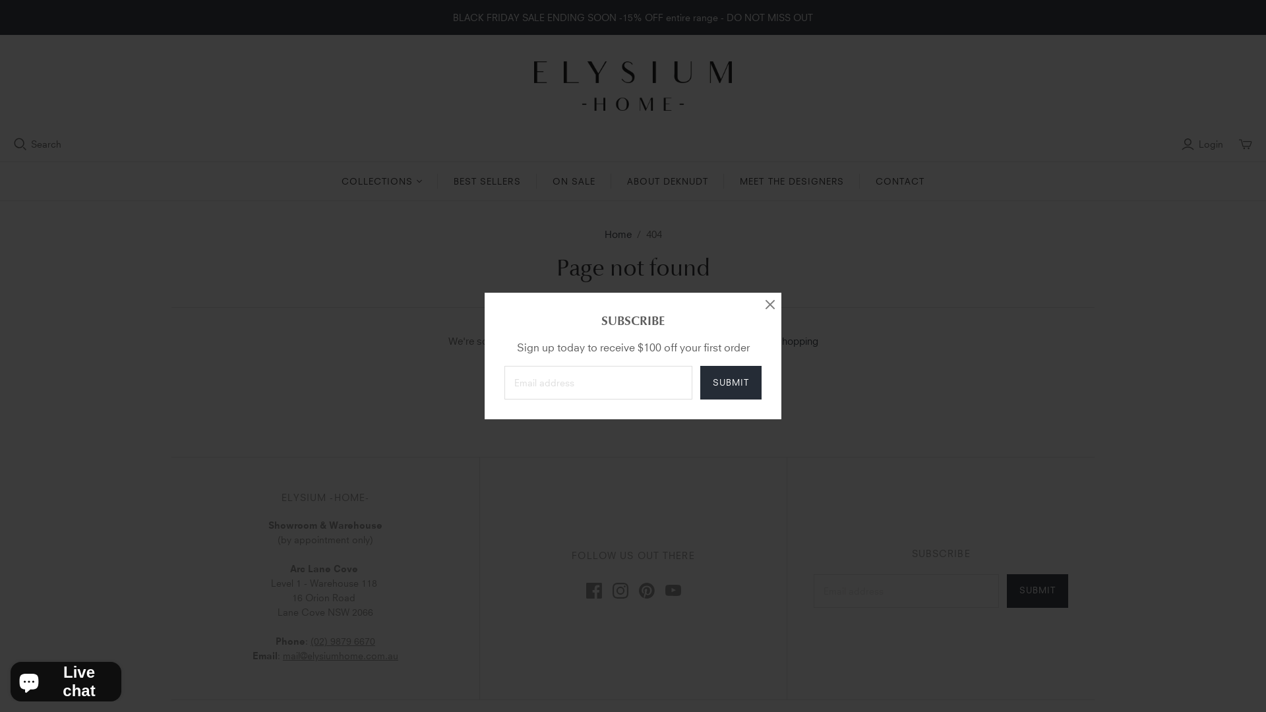 This screenshot has width=1266, height=712. What do you see at coordinates (66, 679) in the screenshot?
I see `Shopify online store chat` at bounding box center [66, 679].